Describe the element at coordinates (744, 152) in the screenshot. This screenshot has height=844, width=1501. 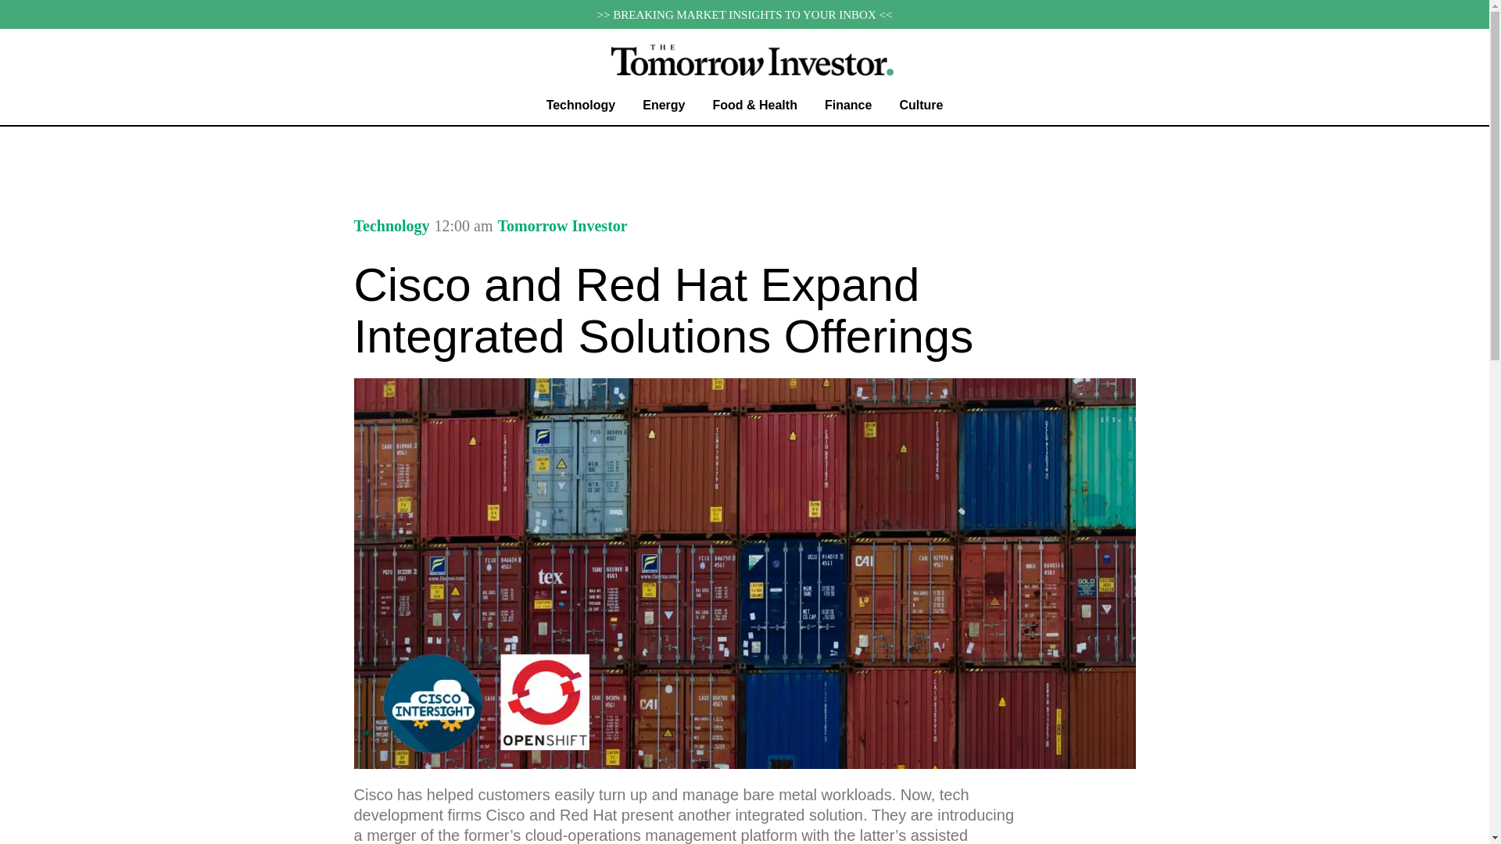
I see `tradingview` at that location.